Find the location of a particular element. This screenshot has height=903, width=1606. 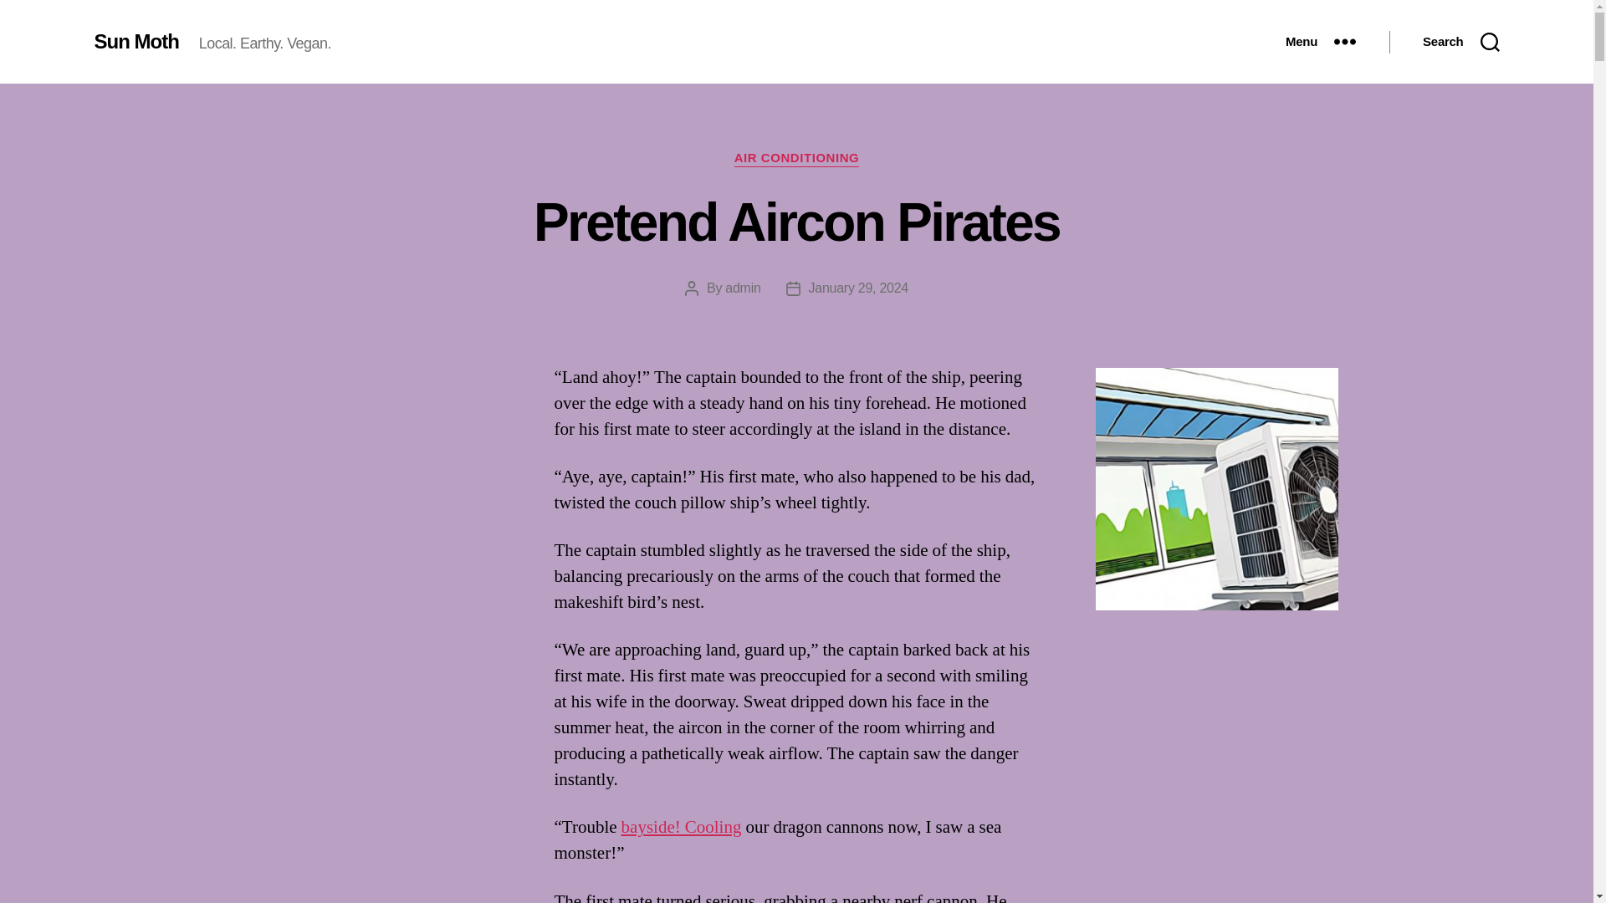

bayside! Cooling is located at coordinates (682, 828).